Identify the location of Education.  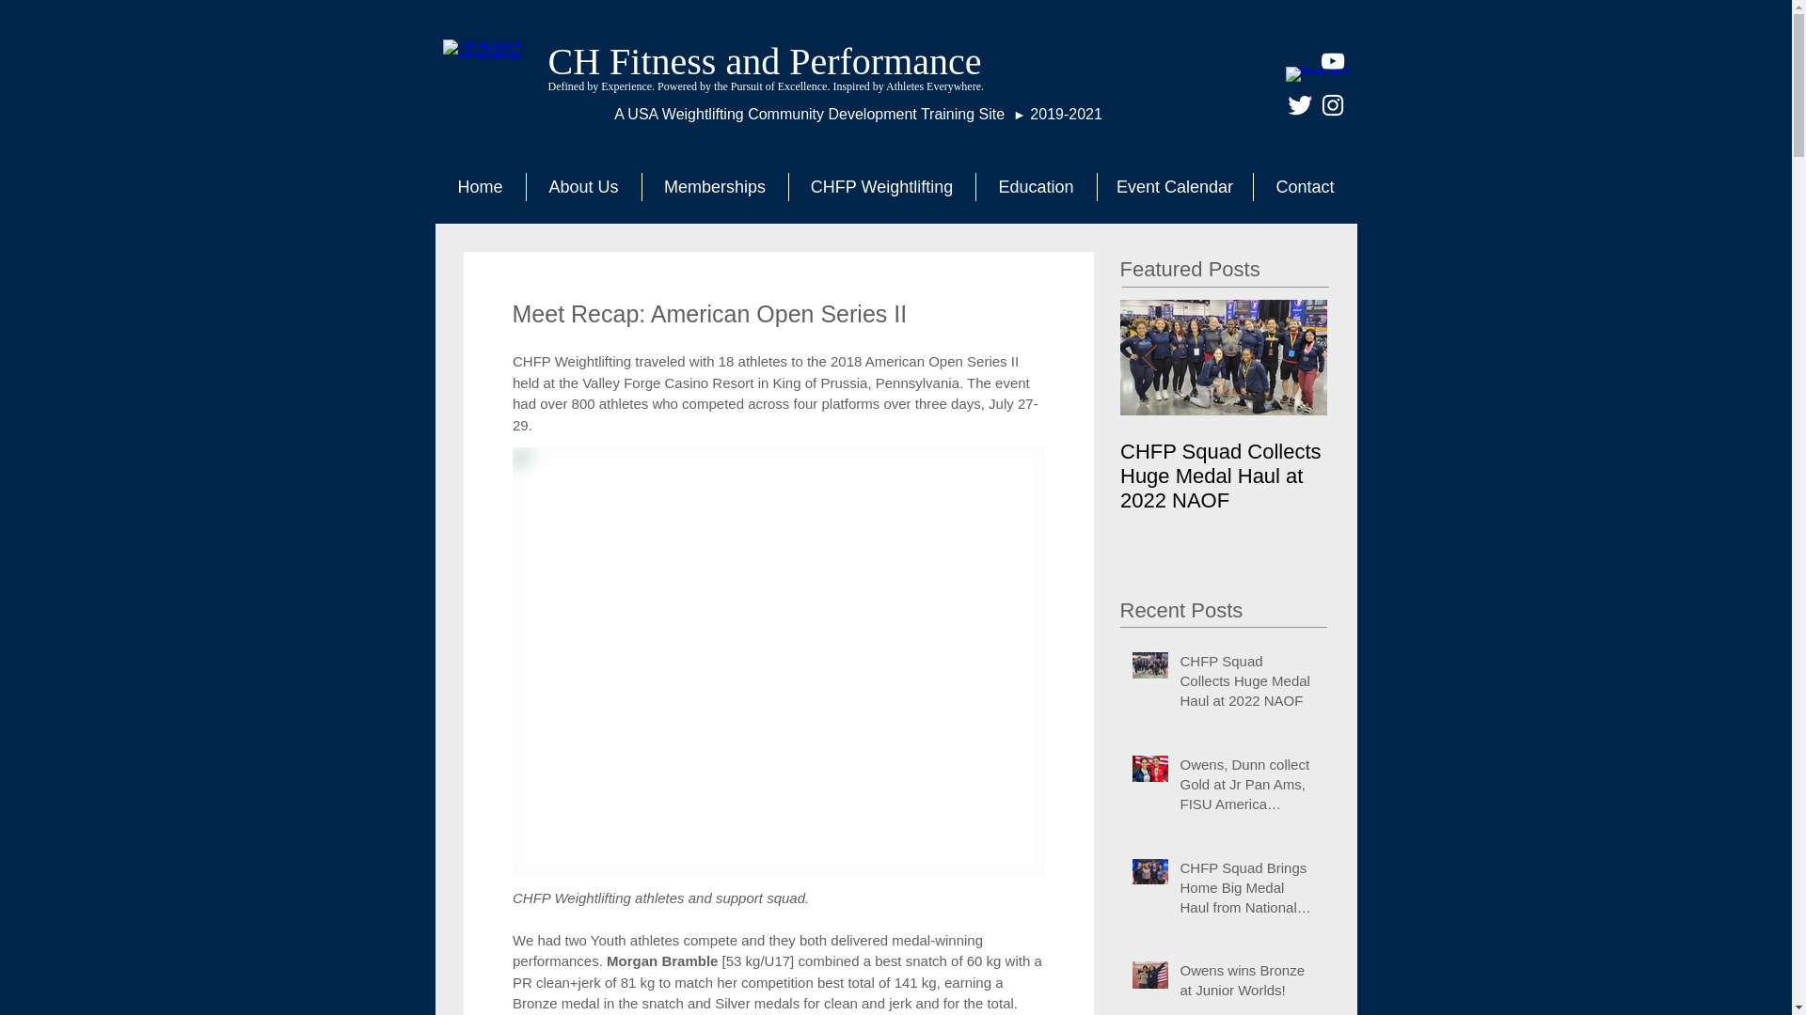
(1035, 186).